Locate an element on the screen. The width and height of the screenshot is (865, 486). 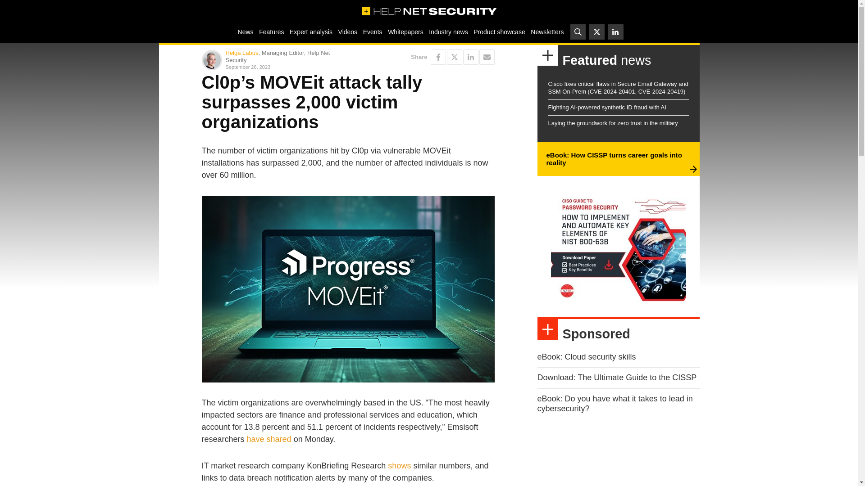
Videos is located at coordinates (347, 31).